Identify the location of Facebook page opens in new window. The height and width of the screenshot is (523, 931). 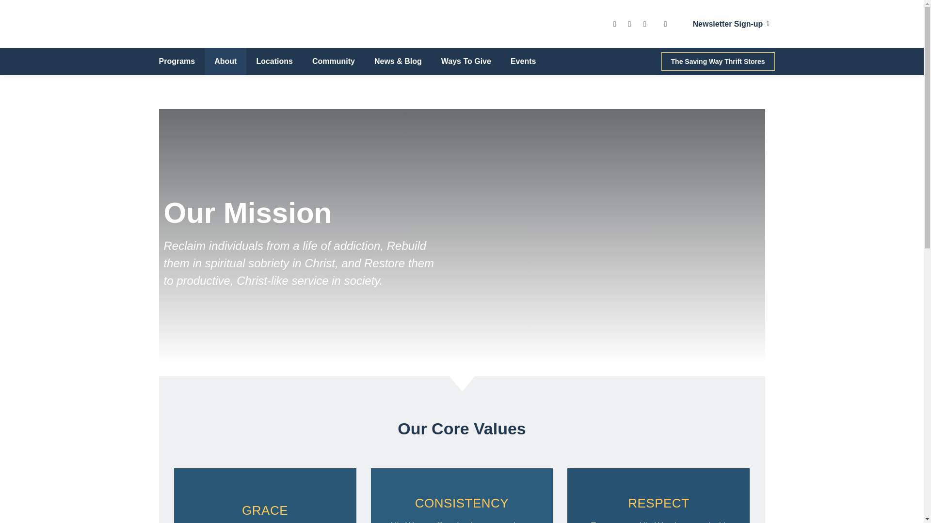
(615, 23).